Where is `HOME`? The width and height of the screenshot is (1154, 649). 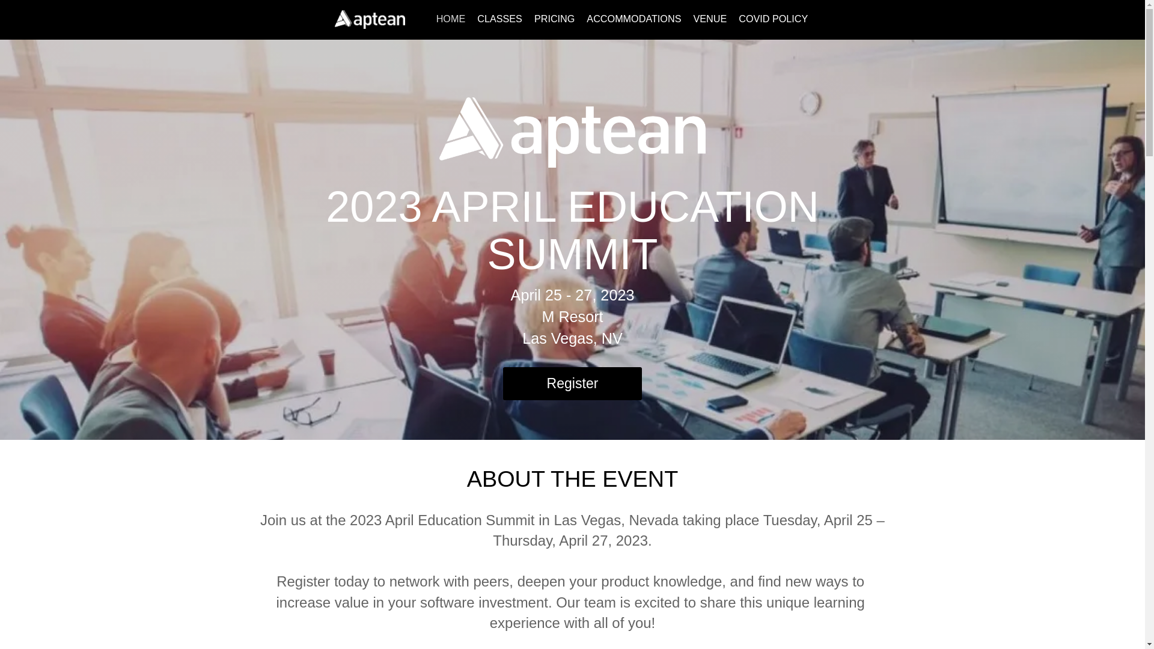
HOME is located at coordinates (451, 18).